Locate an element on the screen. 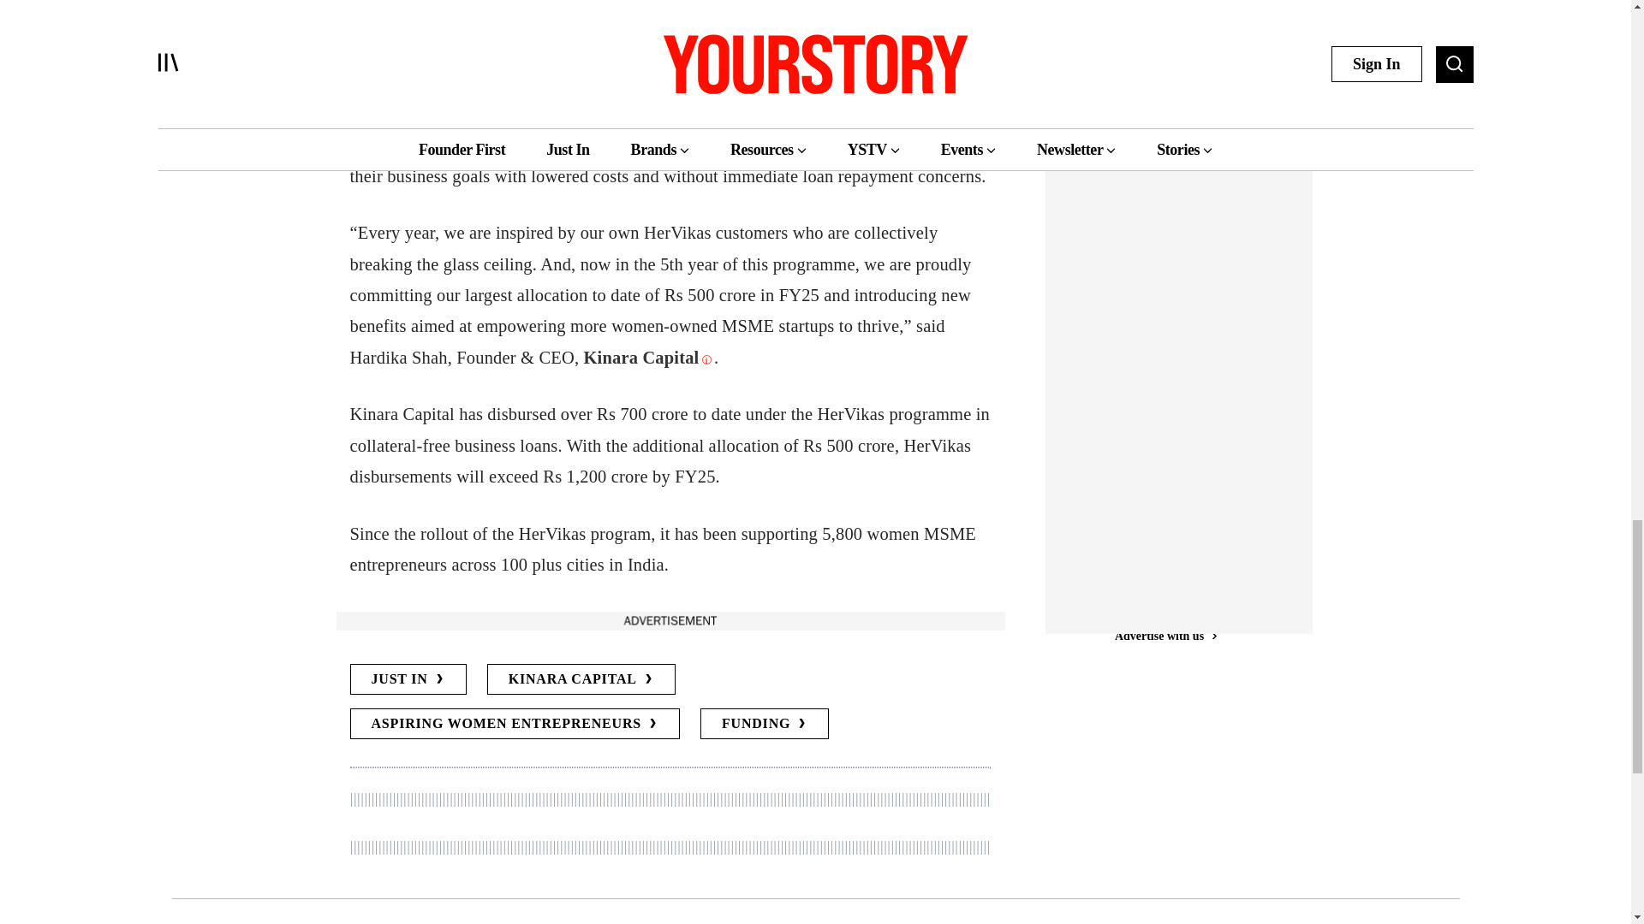  KINARA CAPITAL is located at coordinates (581, 679).